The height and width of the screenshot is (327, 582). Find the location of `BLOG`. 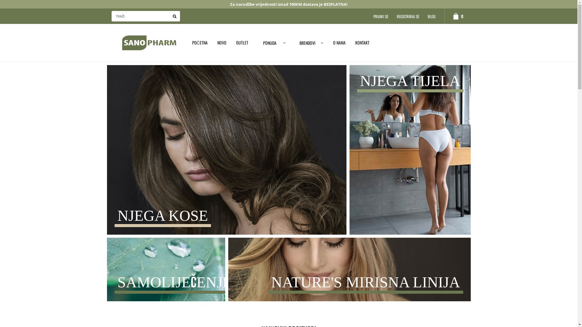

BLOG is located at coordinates (432, 16).